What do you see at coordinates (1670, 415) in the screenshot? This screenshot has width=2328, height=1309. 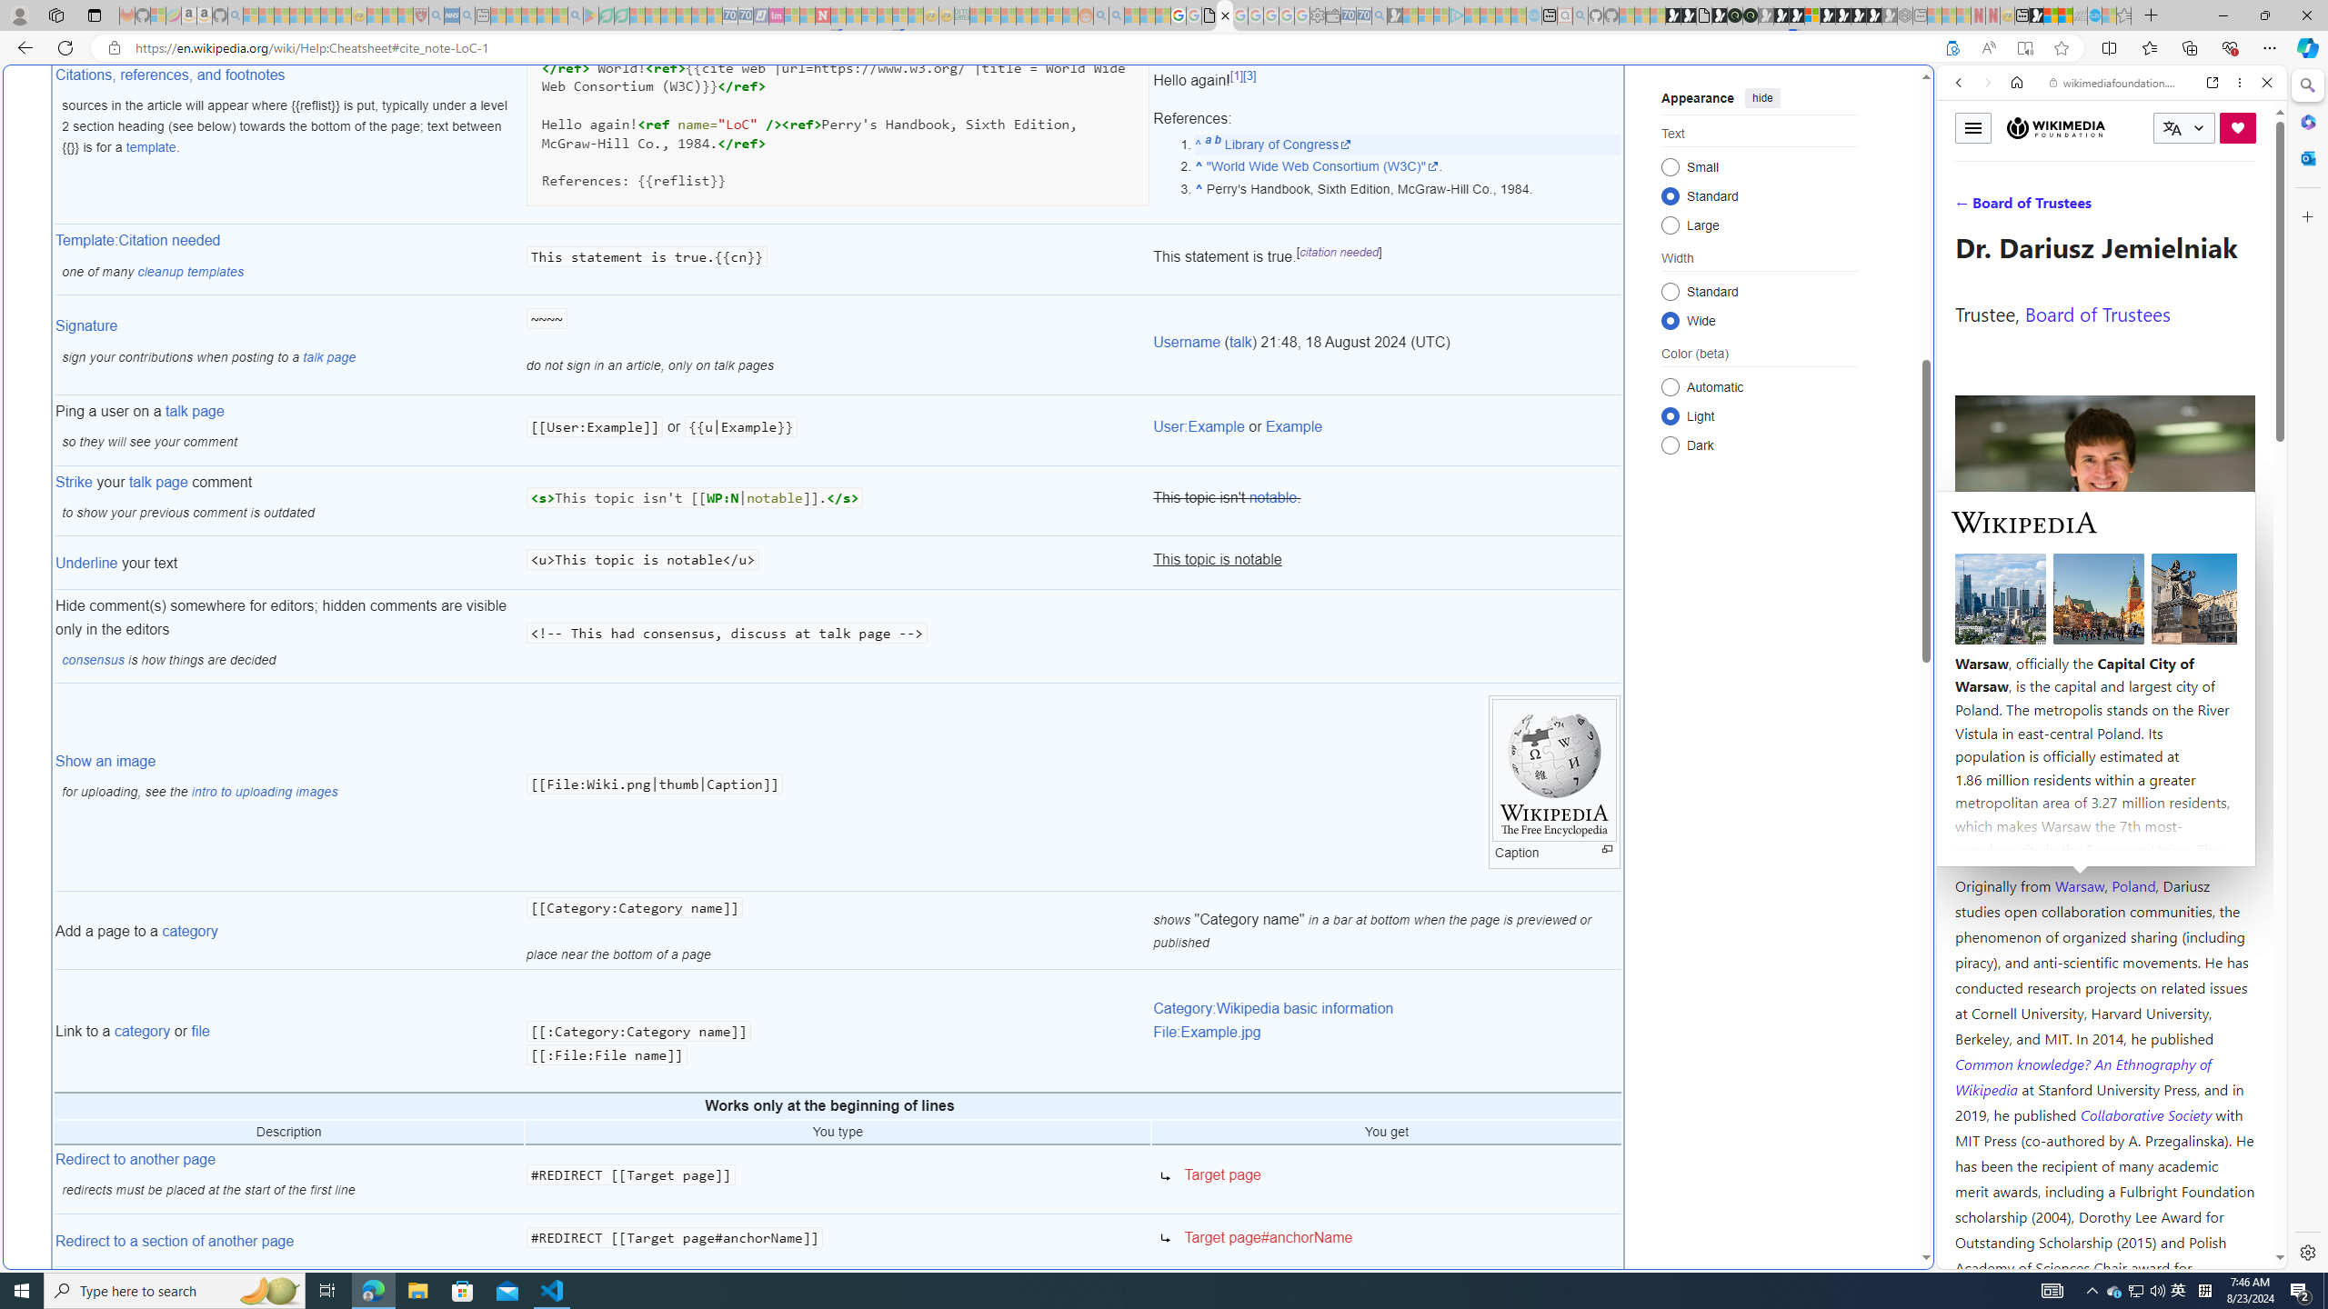 I see `Light` at bounding box center [1670, 415].